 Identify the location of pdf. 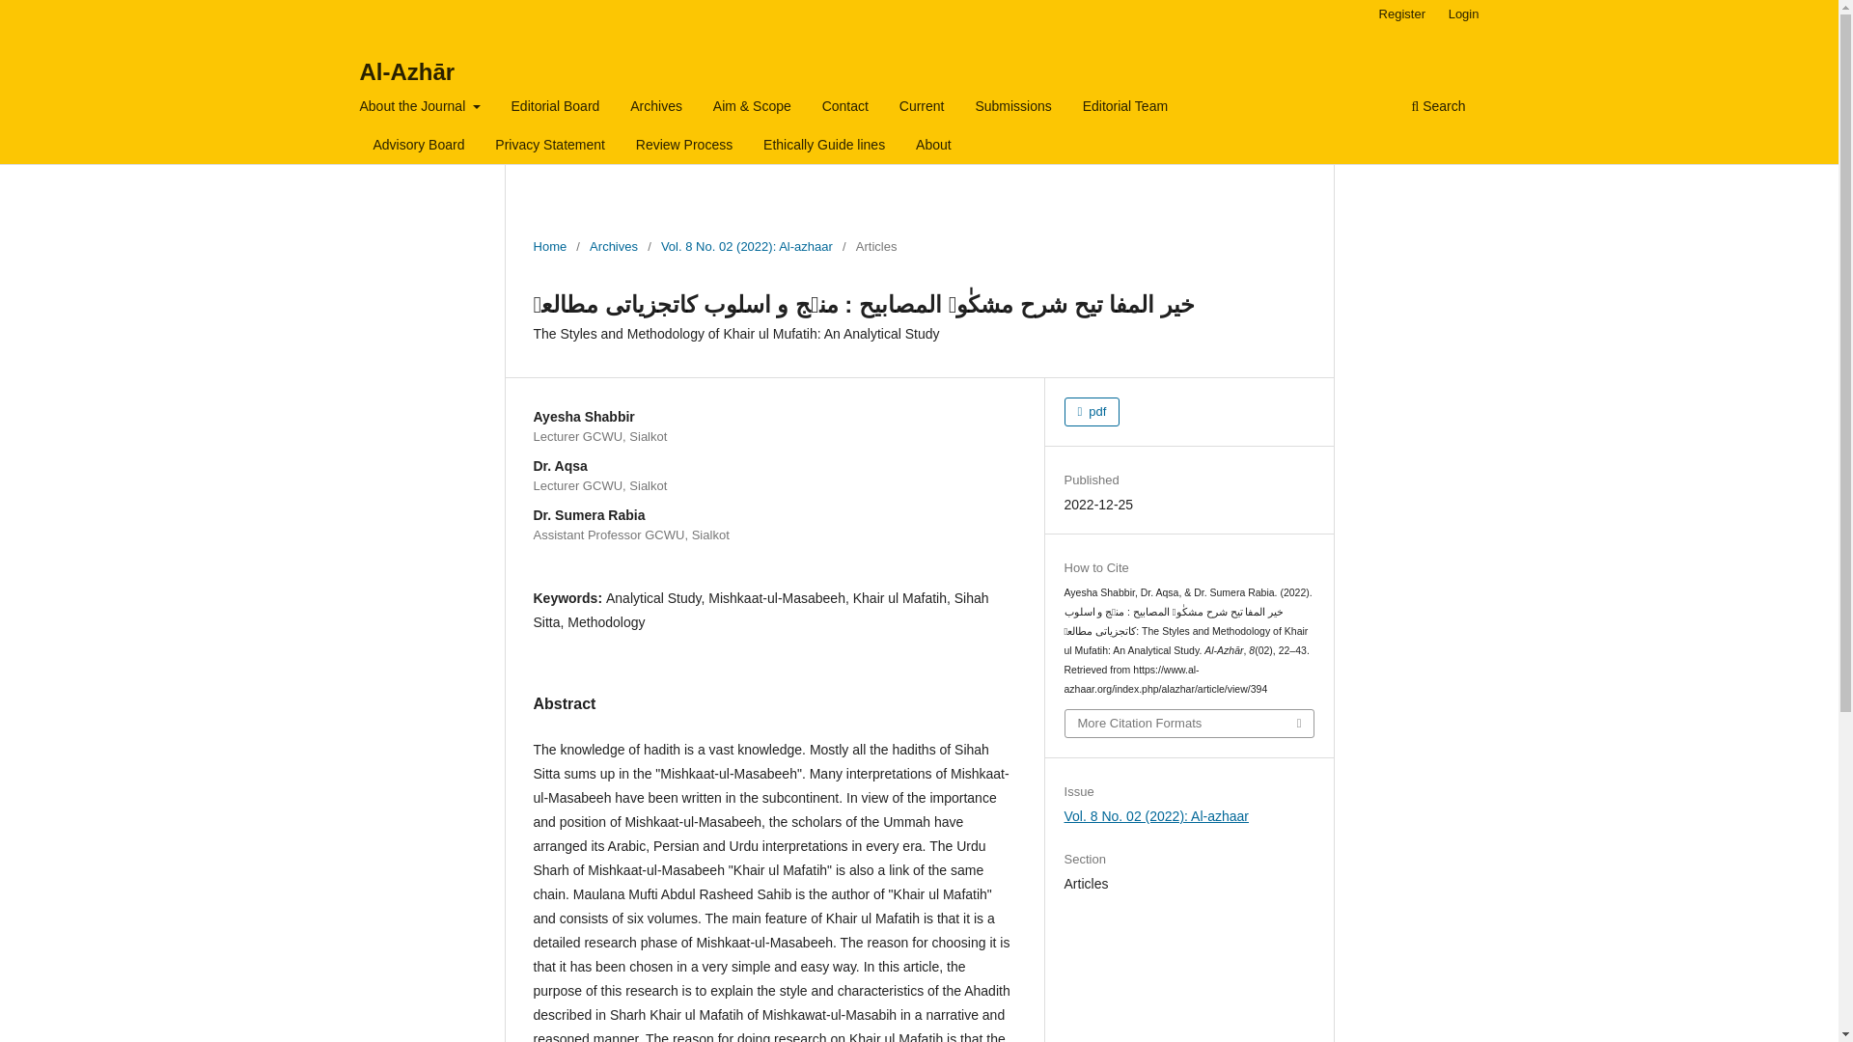
(1092, 411).